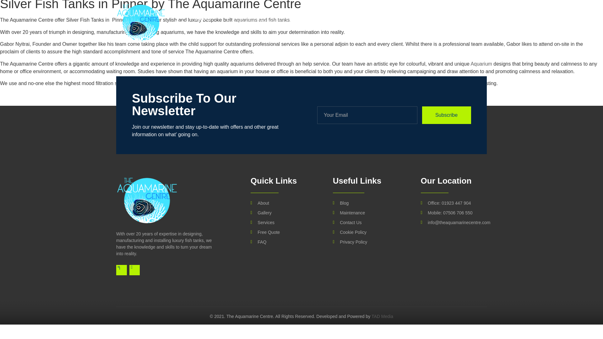  I want to click on Free Quote, so click(328, 23).